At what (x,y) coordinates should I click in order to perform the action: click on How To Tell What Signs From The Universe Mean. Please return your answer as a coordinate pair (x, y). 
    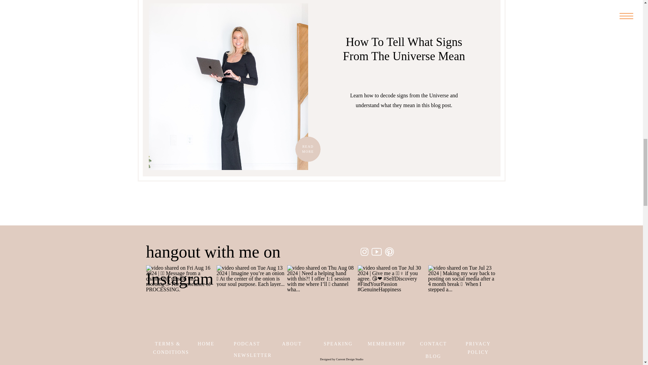
    Looking at the image, I should click on (404, 49).